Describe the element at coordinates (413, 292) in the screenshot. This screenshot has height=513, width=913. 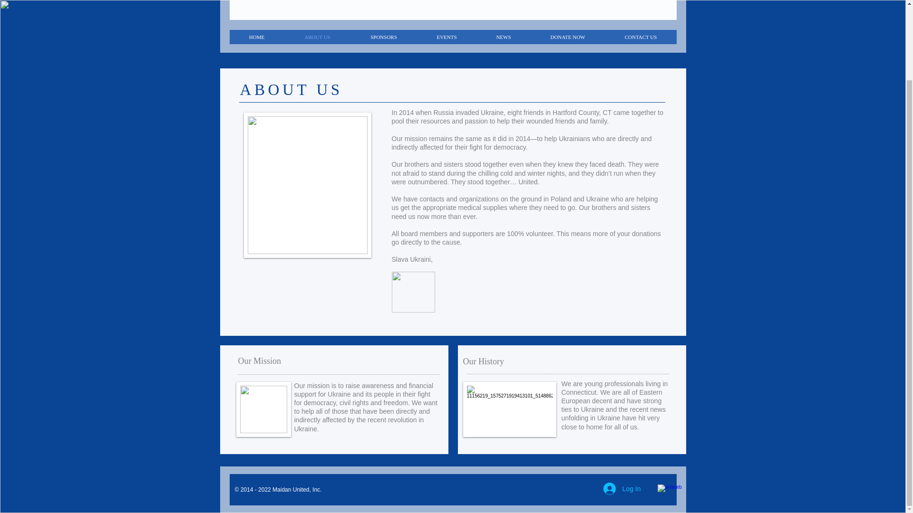
I see `logo maidan united.jpg` at that location.